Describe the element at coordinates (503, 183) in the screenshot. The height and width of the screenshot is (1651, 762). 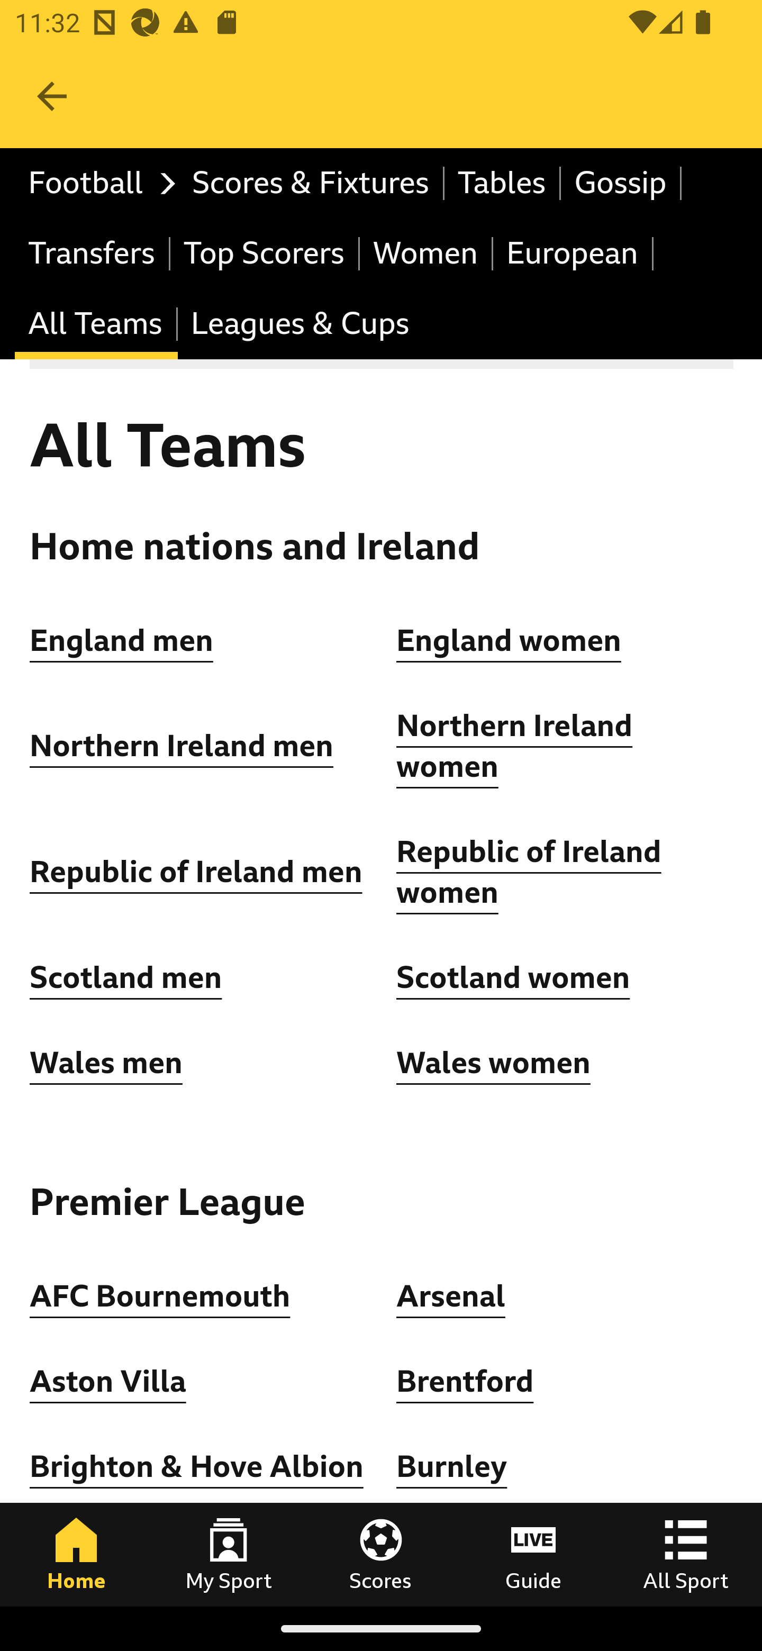
I see `Tables` at that location.